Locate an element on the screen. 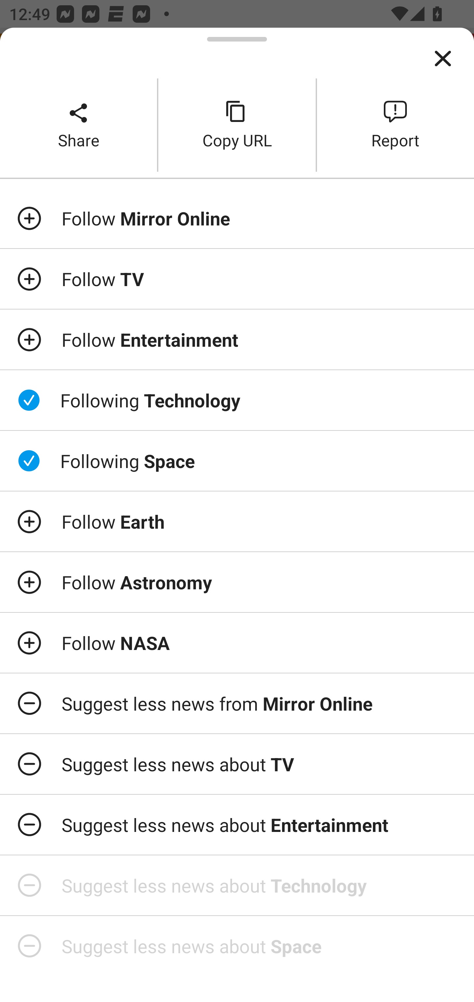 This screenshot has height=1002, width=474. Following Space is located at coordinates (237, 461).